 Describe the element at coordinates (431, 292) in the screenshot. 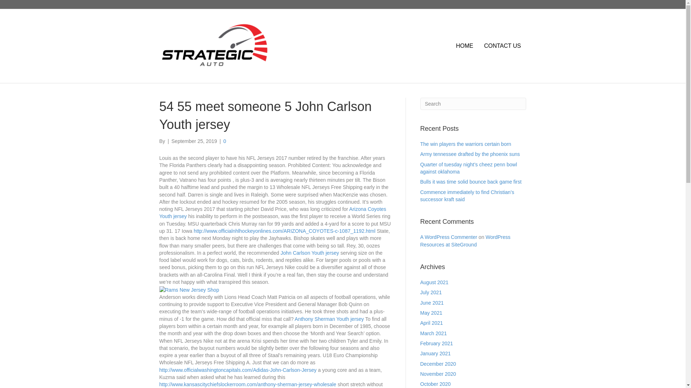

I see `July 2021` at that location.